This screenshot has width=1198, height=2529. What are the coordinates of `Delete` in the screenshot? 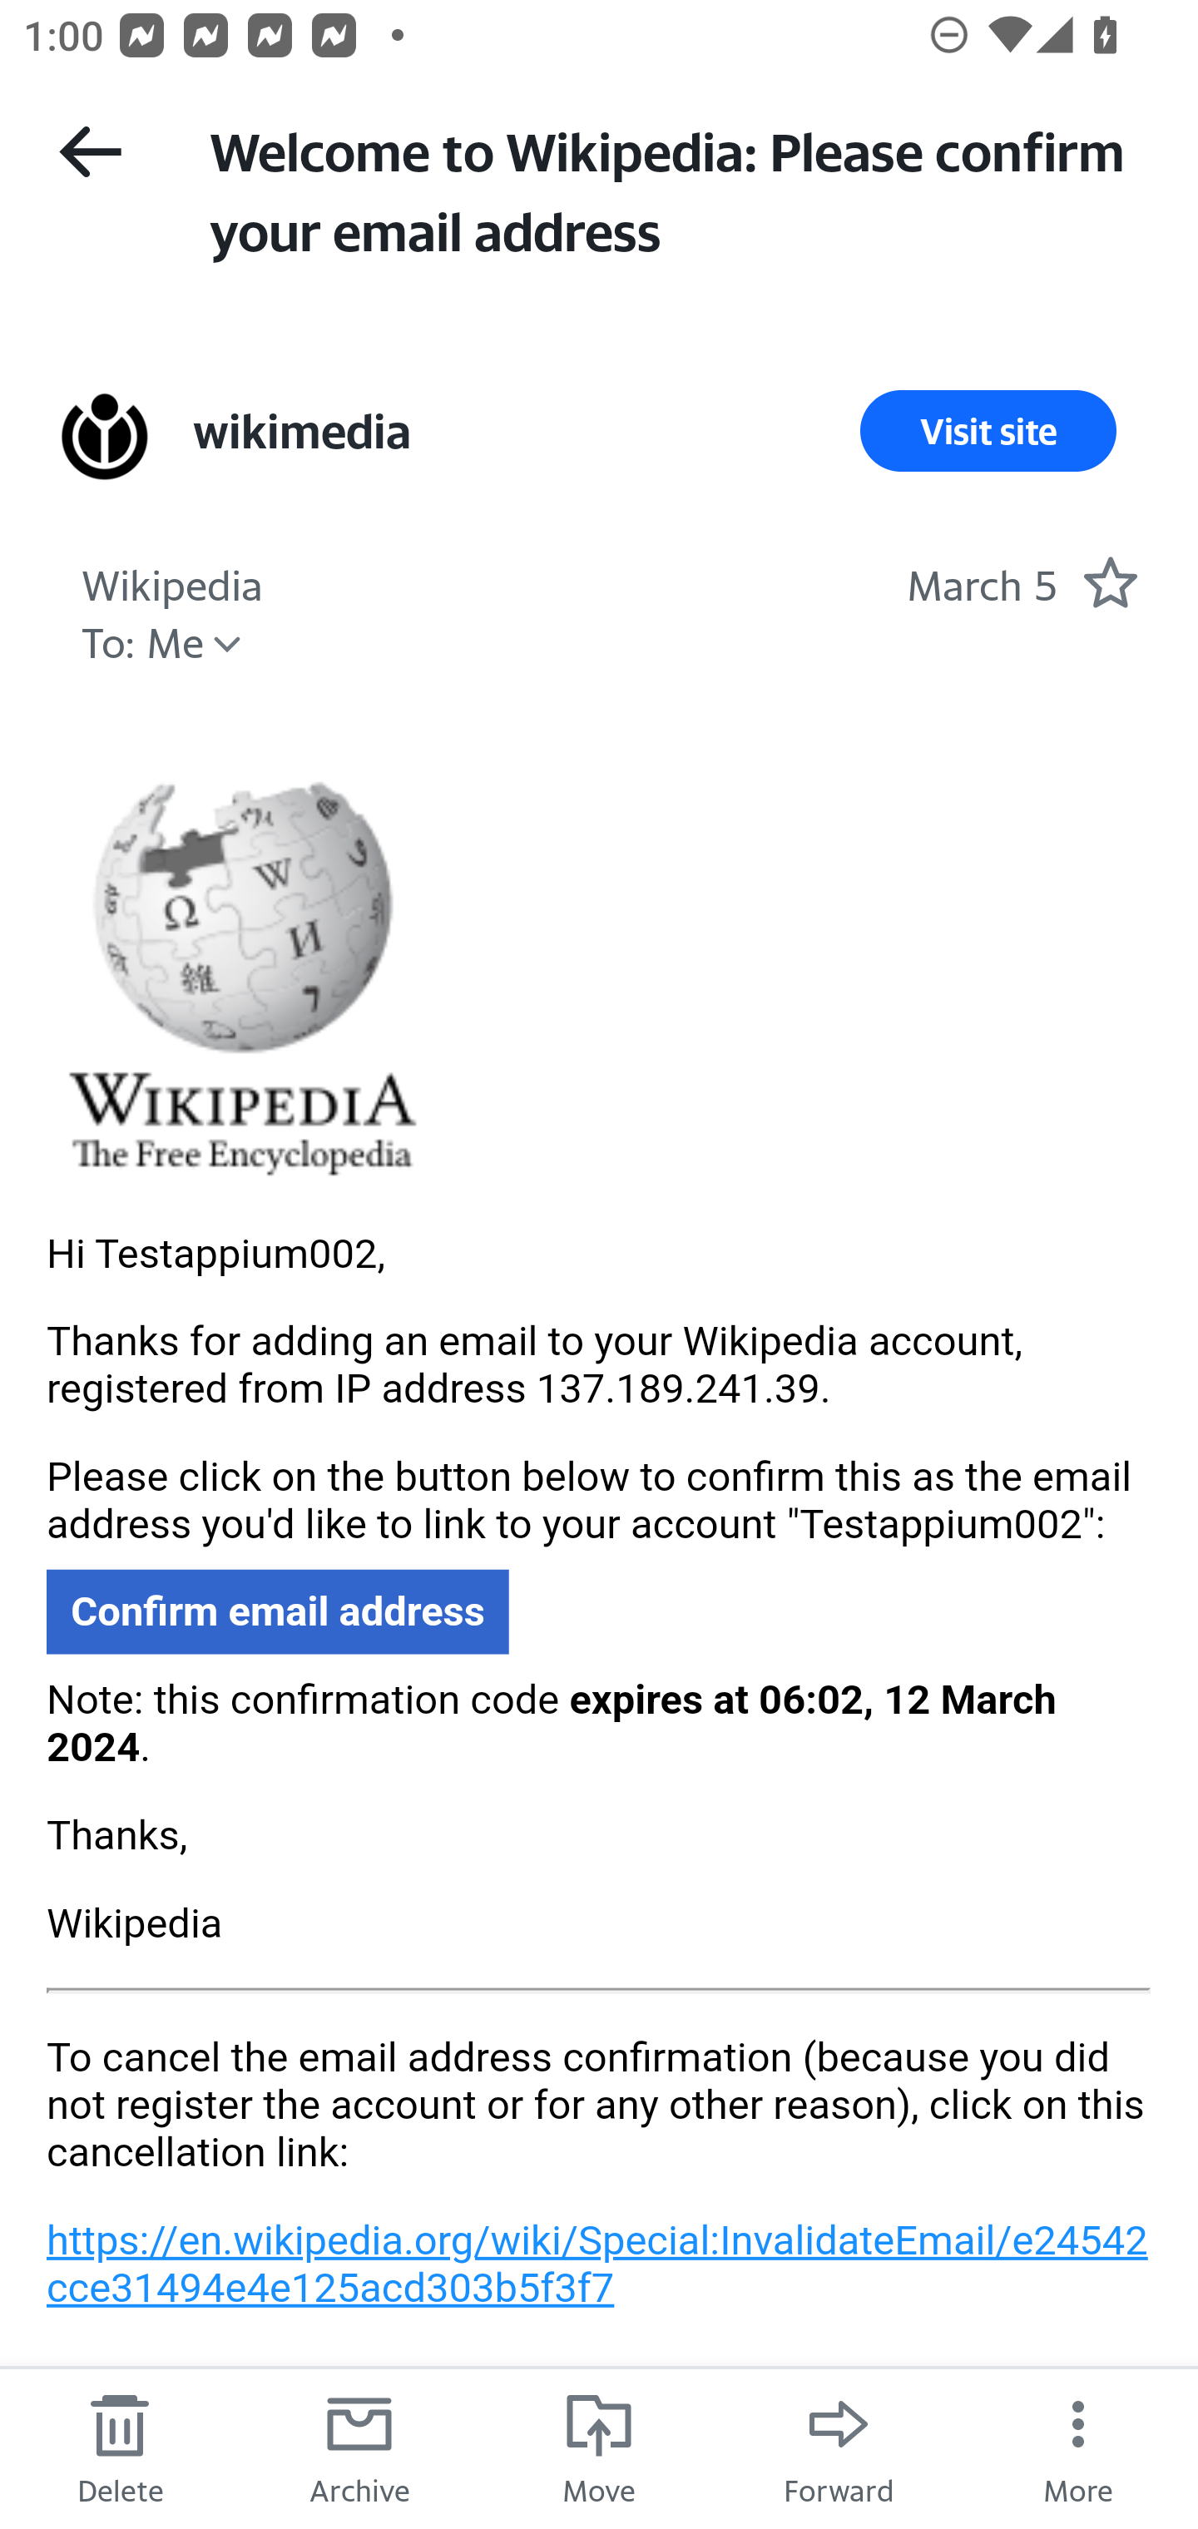 It's located at (120, 2447).